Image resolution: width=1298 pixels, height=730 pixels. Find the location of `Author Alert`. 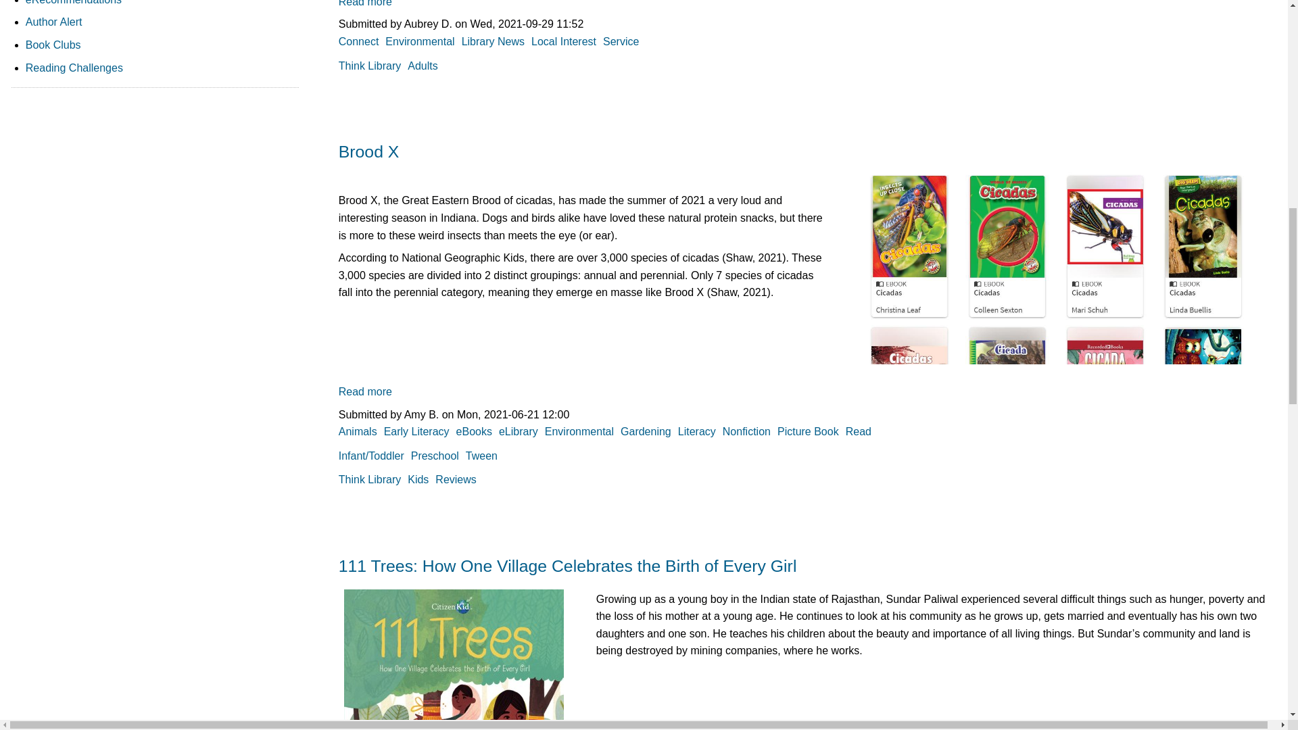

Author Alert is located at coordinates (365, 3).